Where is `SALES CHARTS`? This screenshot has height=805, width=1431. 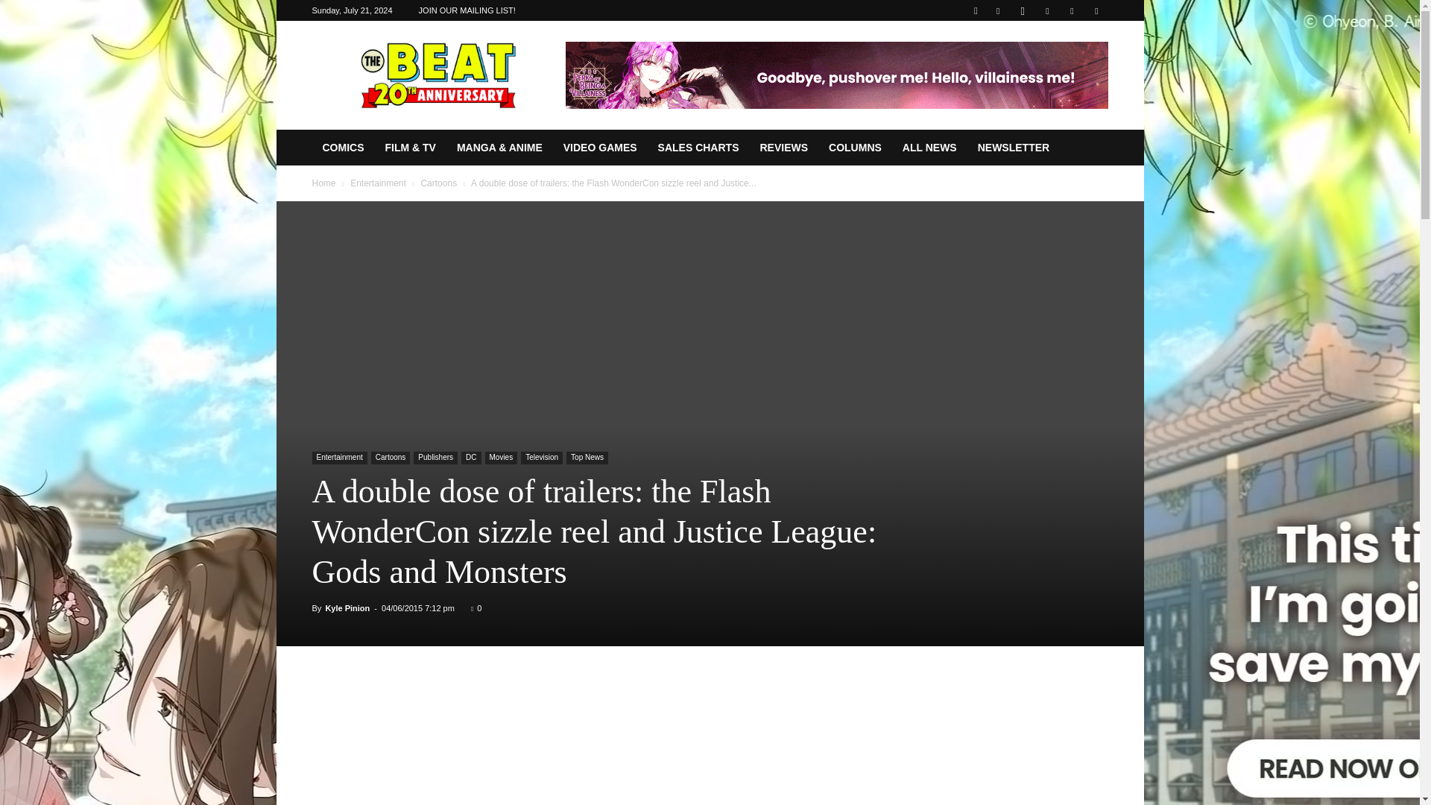
SALES CHARTS is located at coordinates (699, 148).